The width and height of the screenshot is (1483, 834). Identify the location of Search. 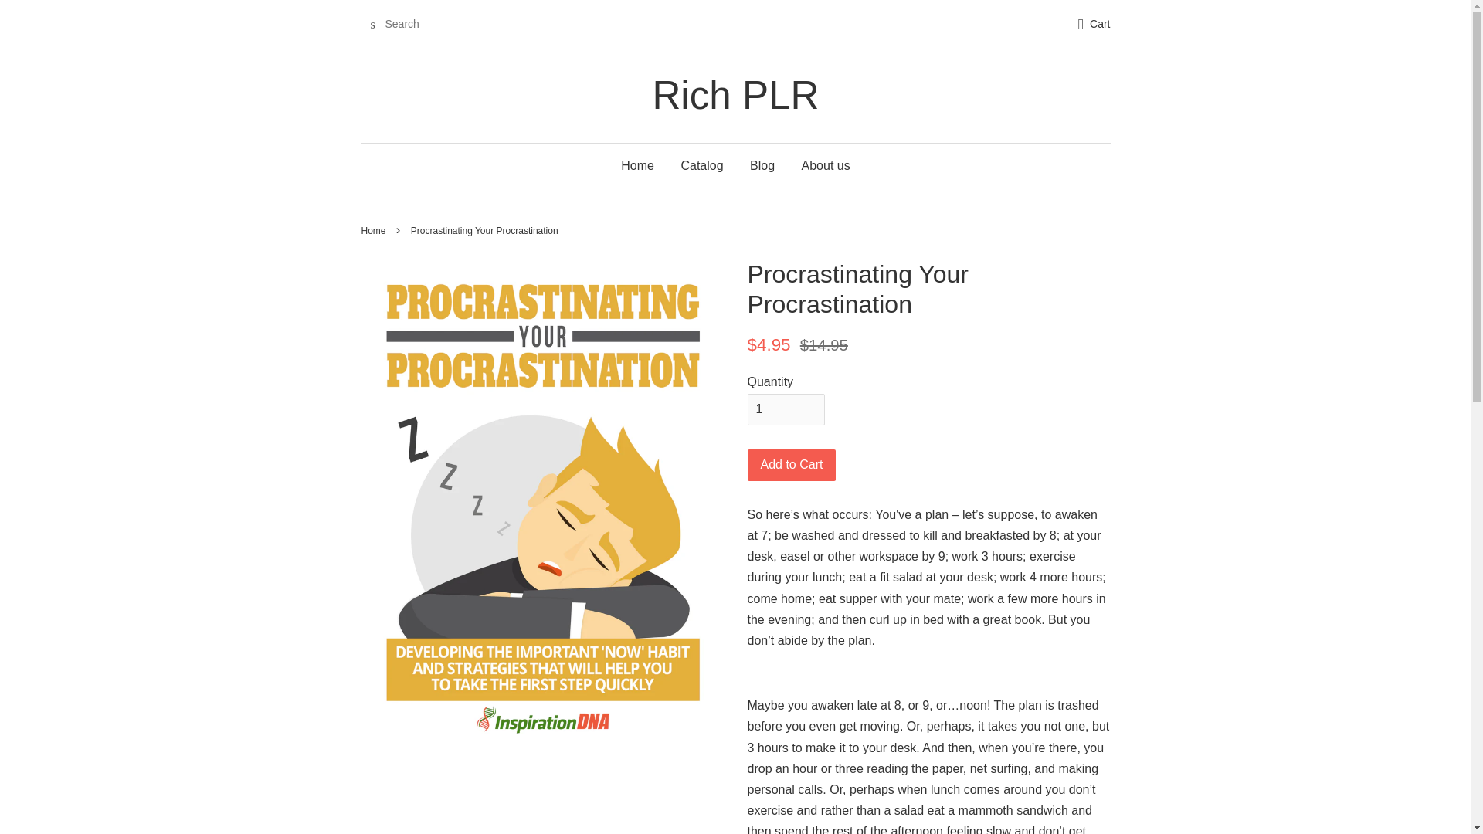
(372, 25).